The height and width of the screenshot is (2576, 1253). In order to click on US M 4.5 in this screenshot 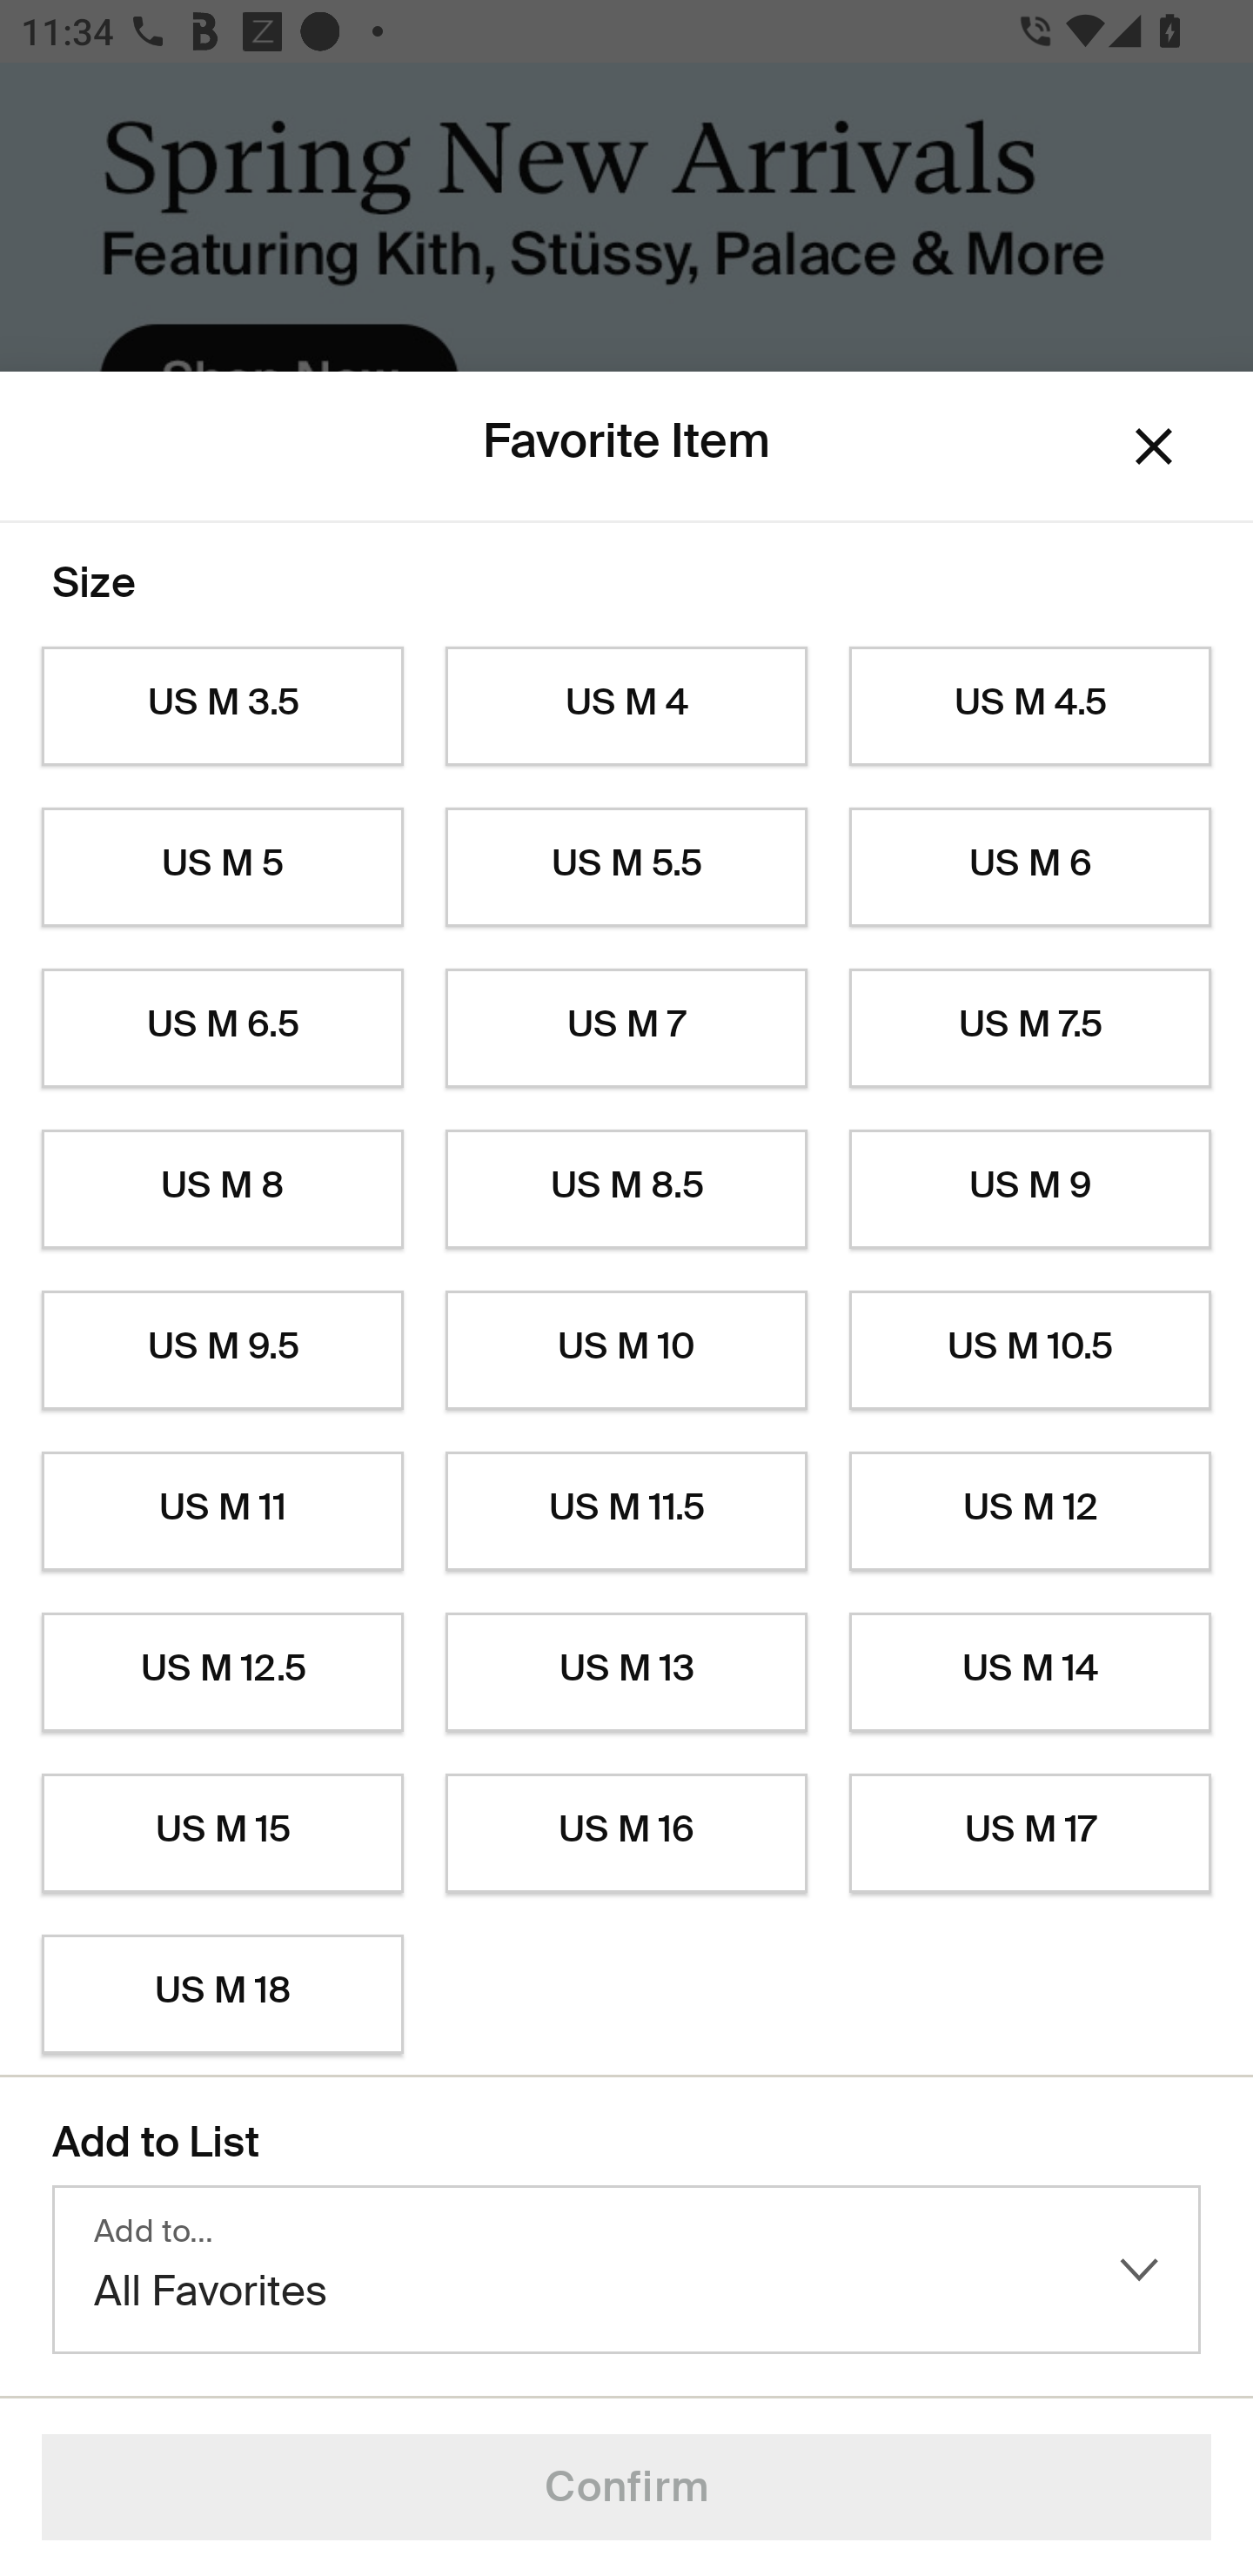, I will do `click(1030, 707)`.